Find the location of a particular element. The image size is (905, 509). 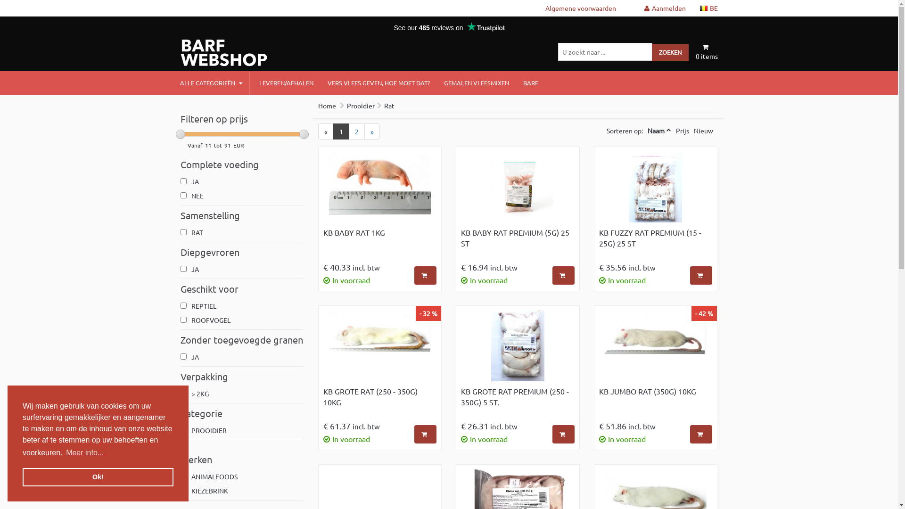

GEMALEN VLEESMIXEN is located at coordinates (477, 83).